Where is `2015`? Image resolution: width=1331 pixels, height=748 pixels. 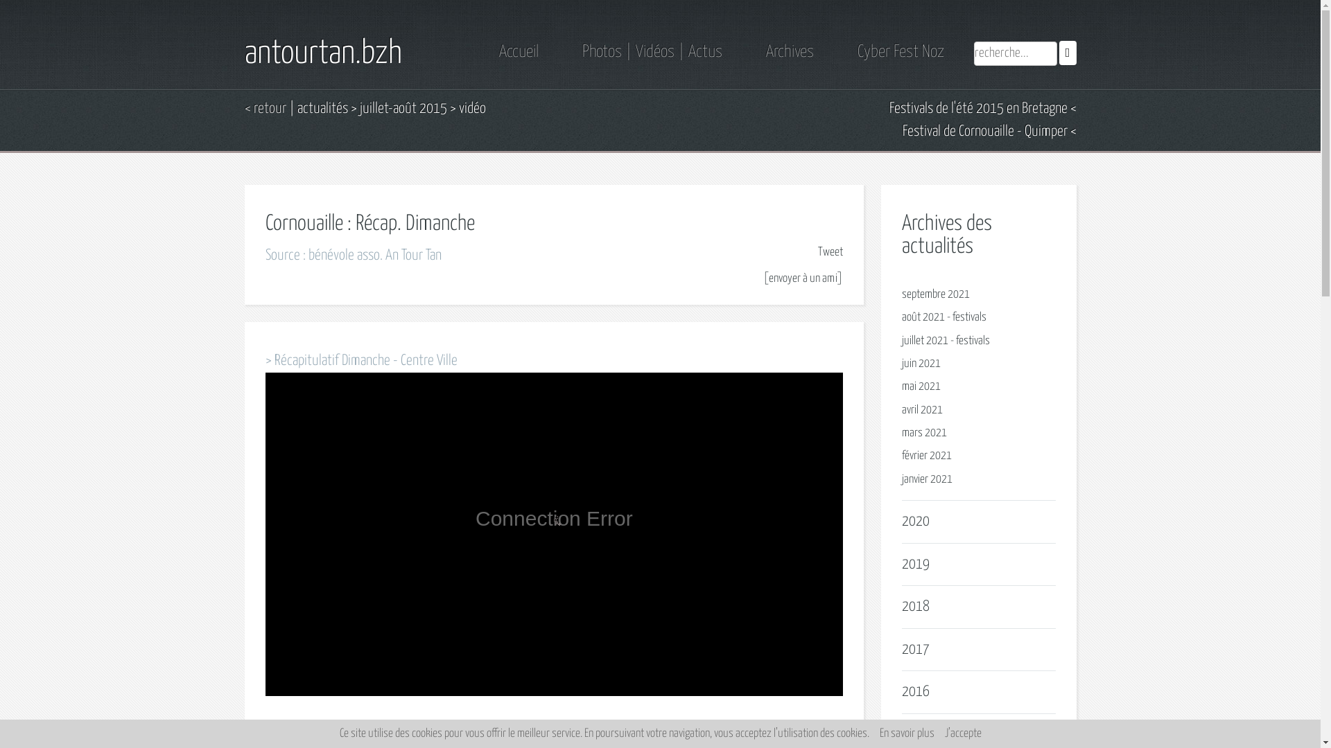 2015 is located at coordinates (916, 734).